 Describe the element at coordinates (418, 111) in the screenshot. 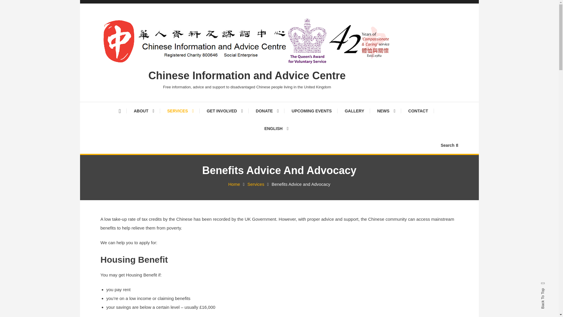

I see `CONTACT` at that location.